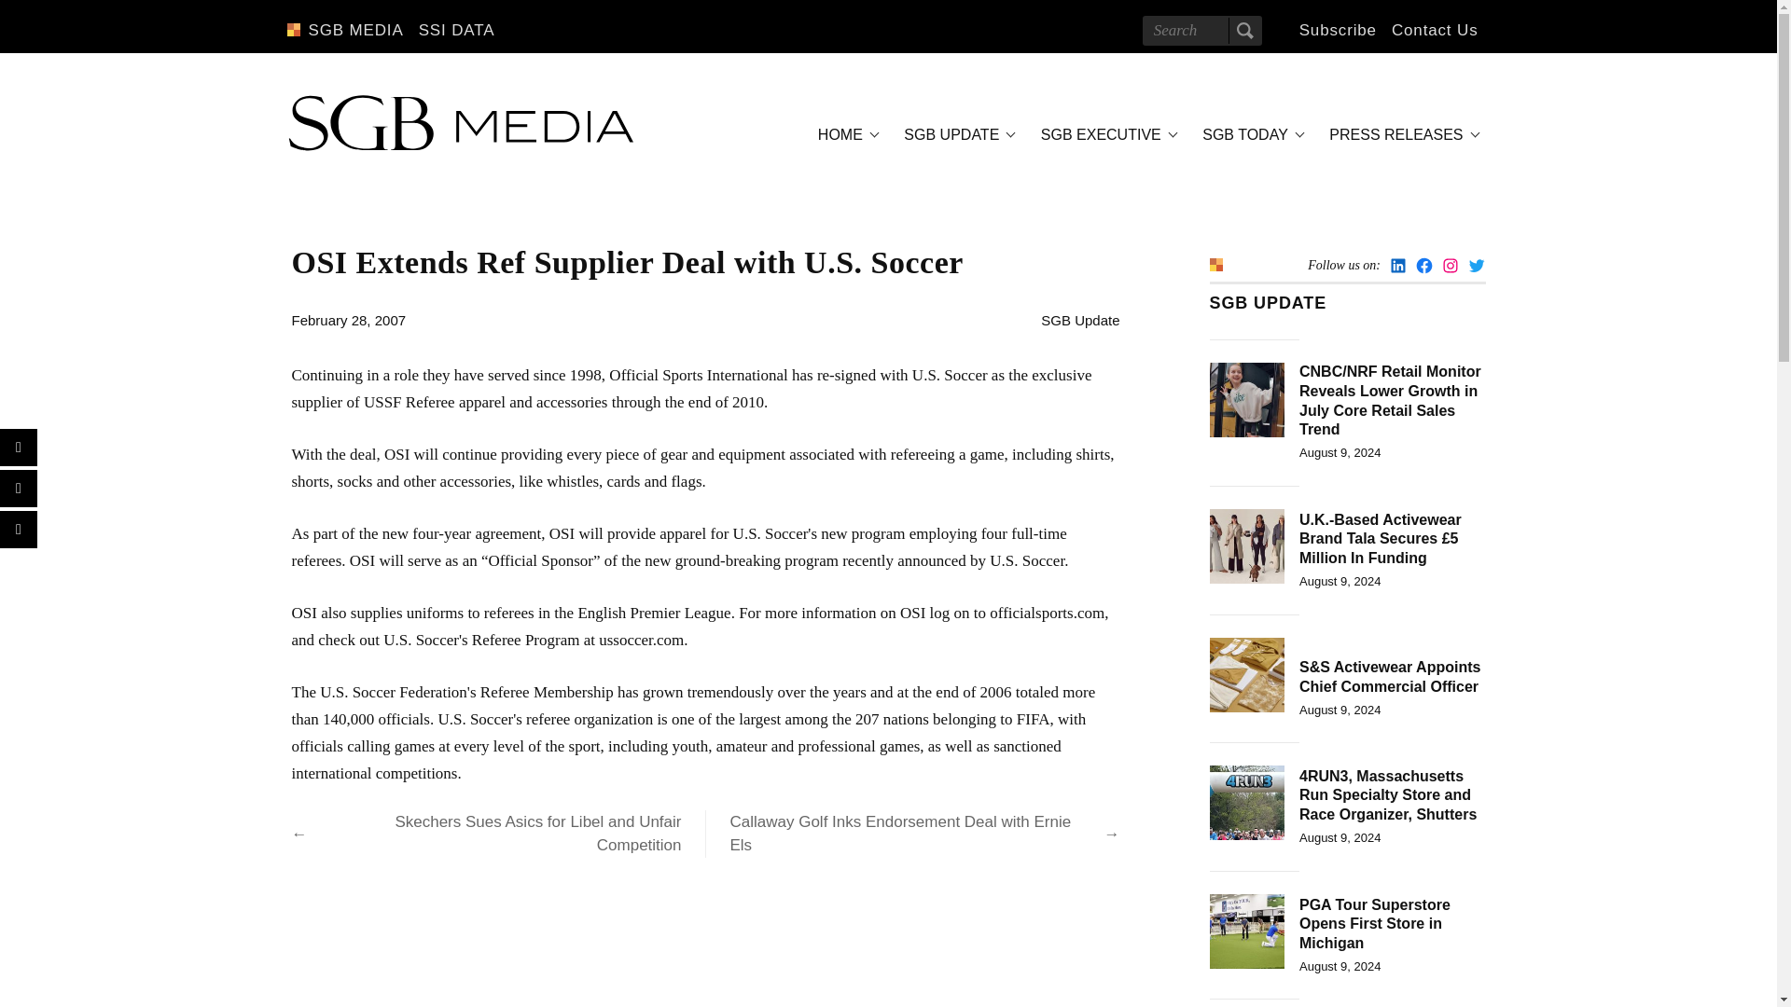 This screenshot has width=1791, height=1007. Describe the element at coordinates (1435, 30) in the screenshot. I see `Contact Us` at that location.